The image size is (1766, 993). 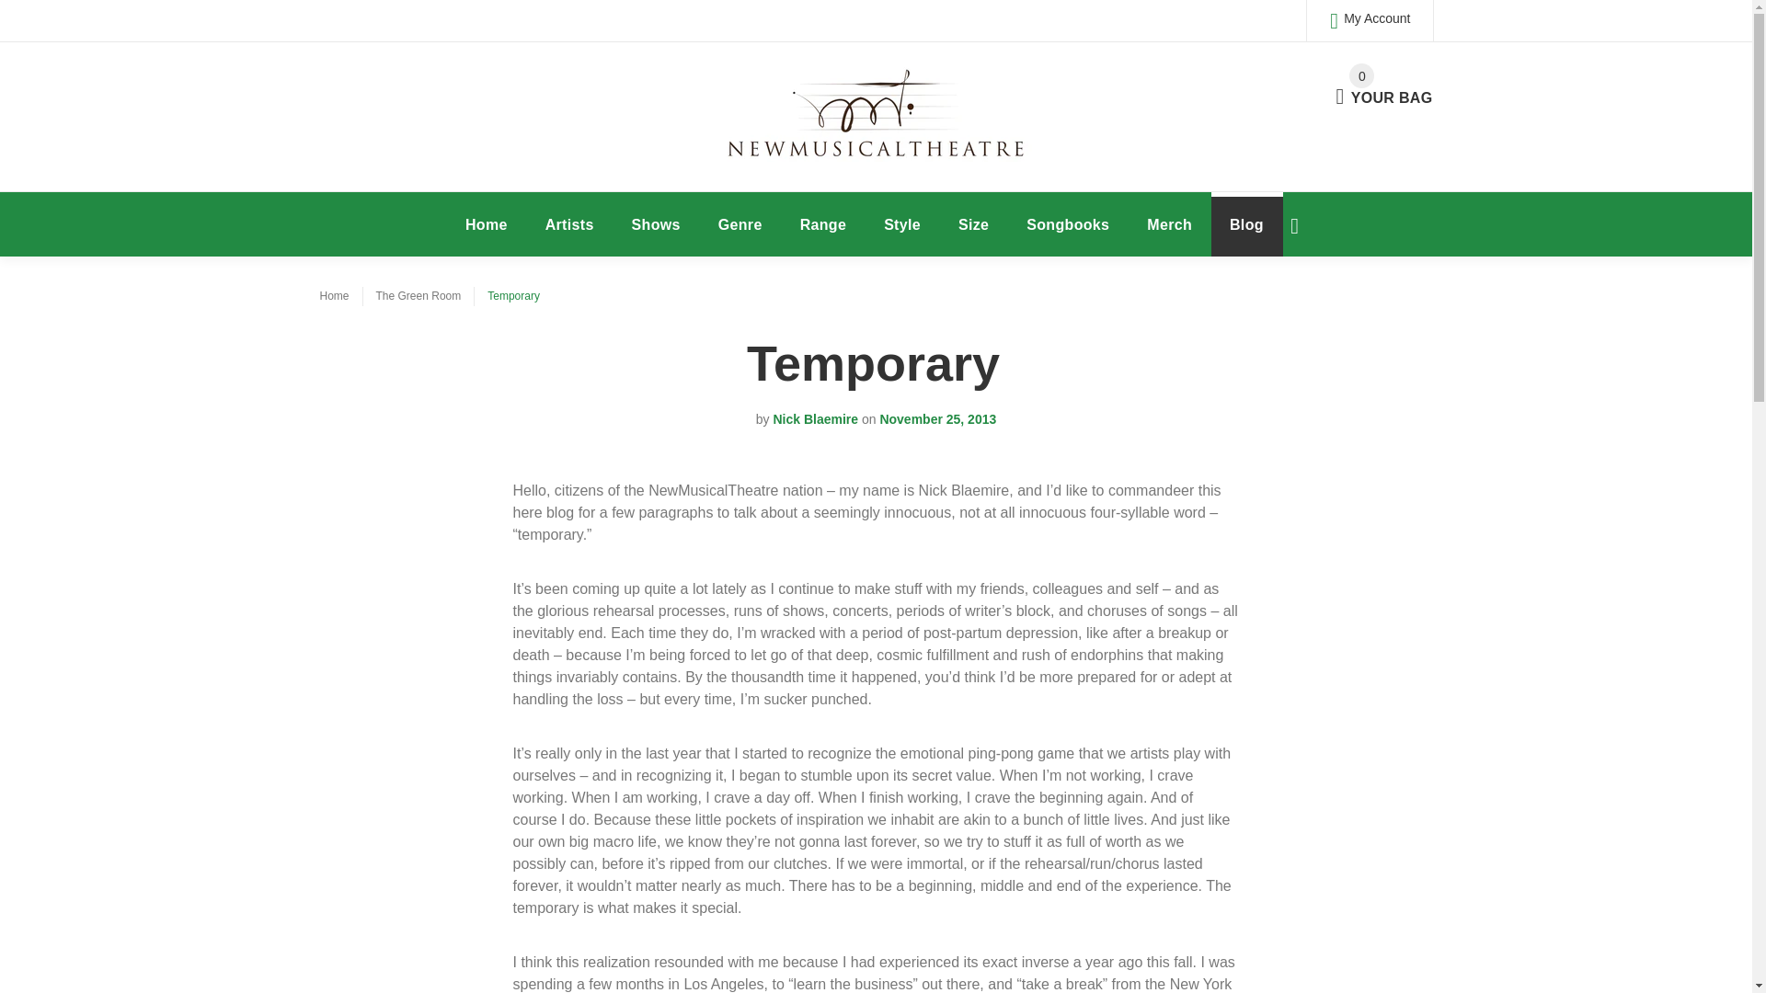 I want to click on Artists, so click(x=901, y=224).